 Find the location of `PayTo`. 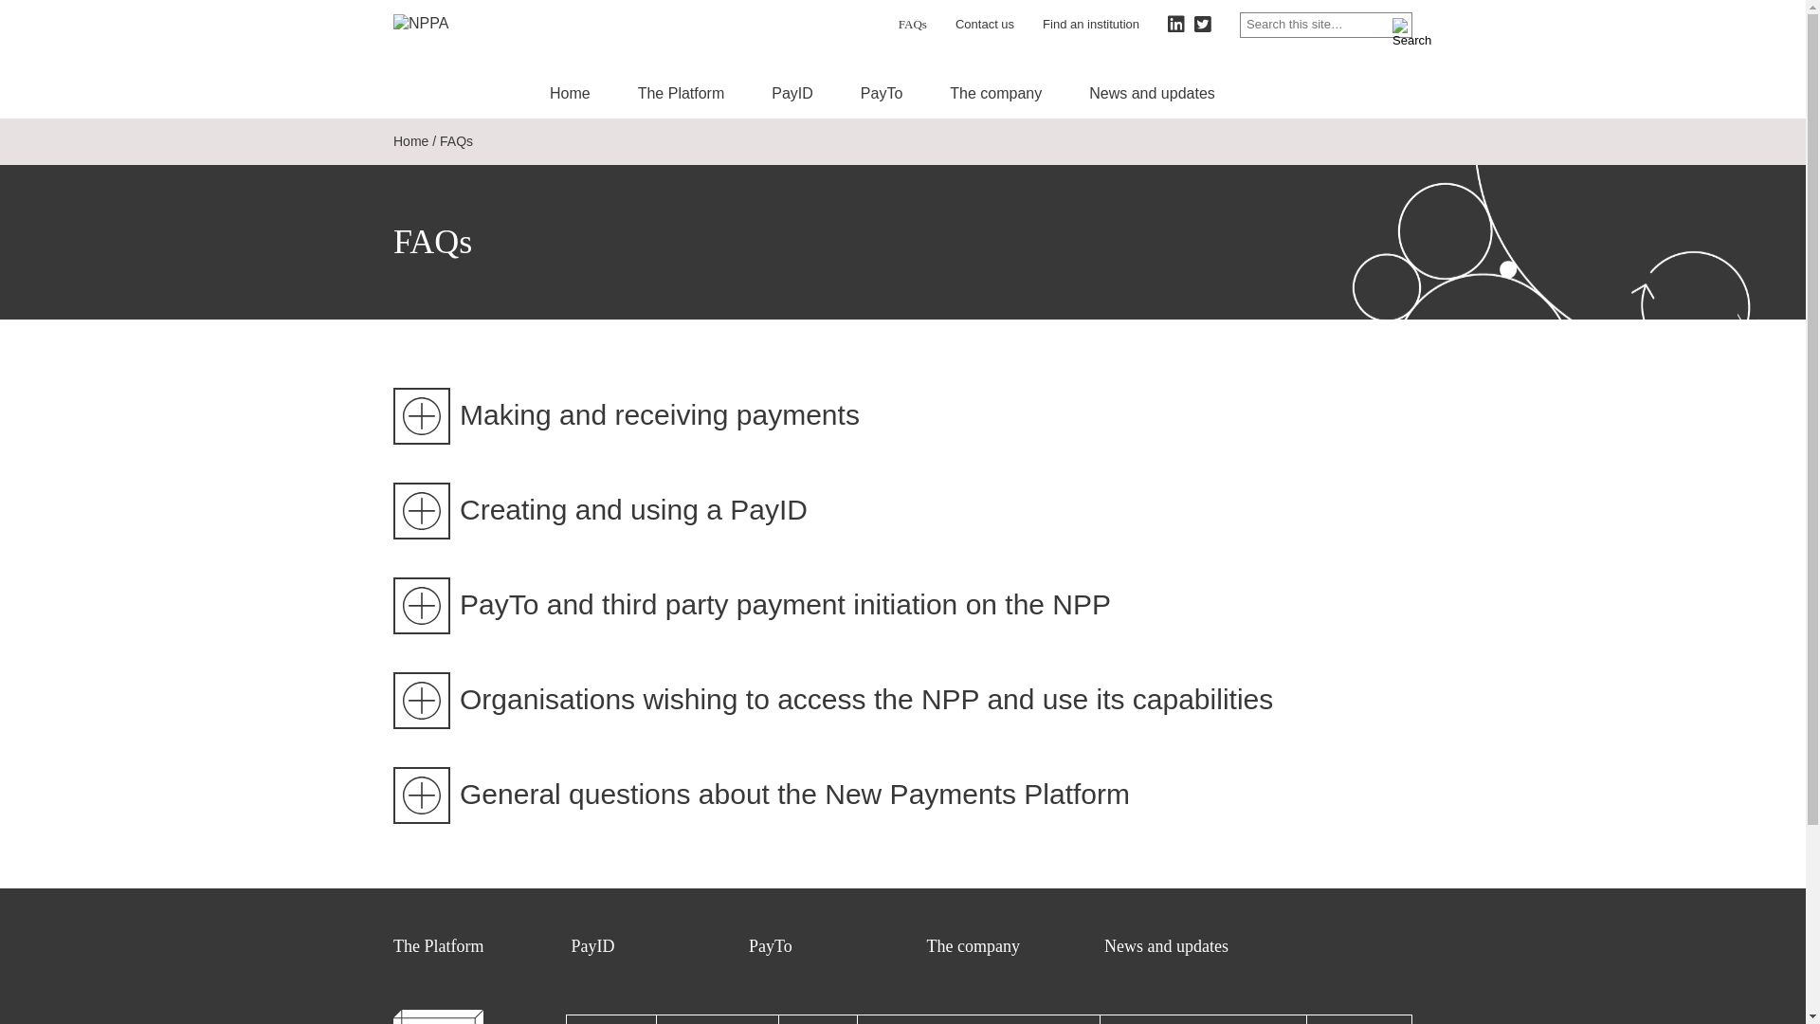

PayTo is located at coordinates (882, 93).